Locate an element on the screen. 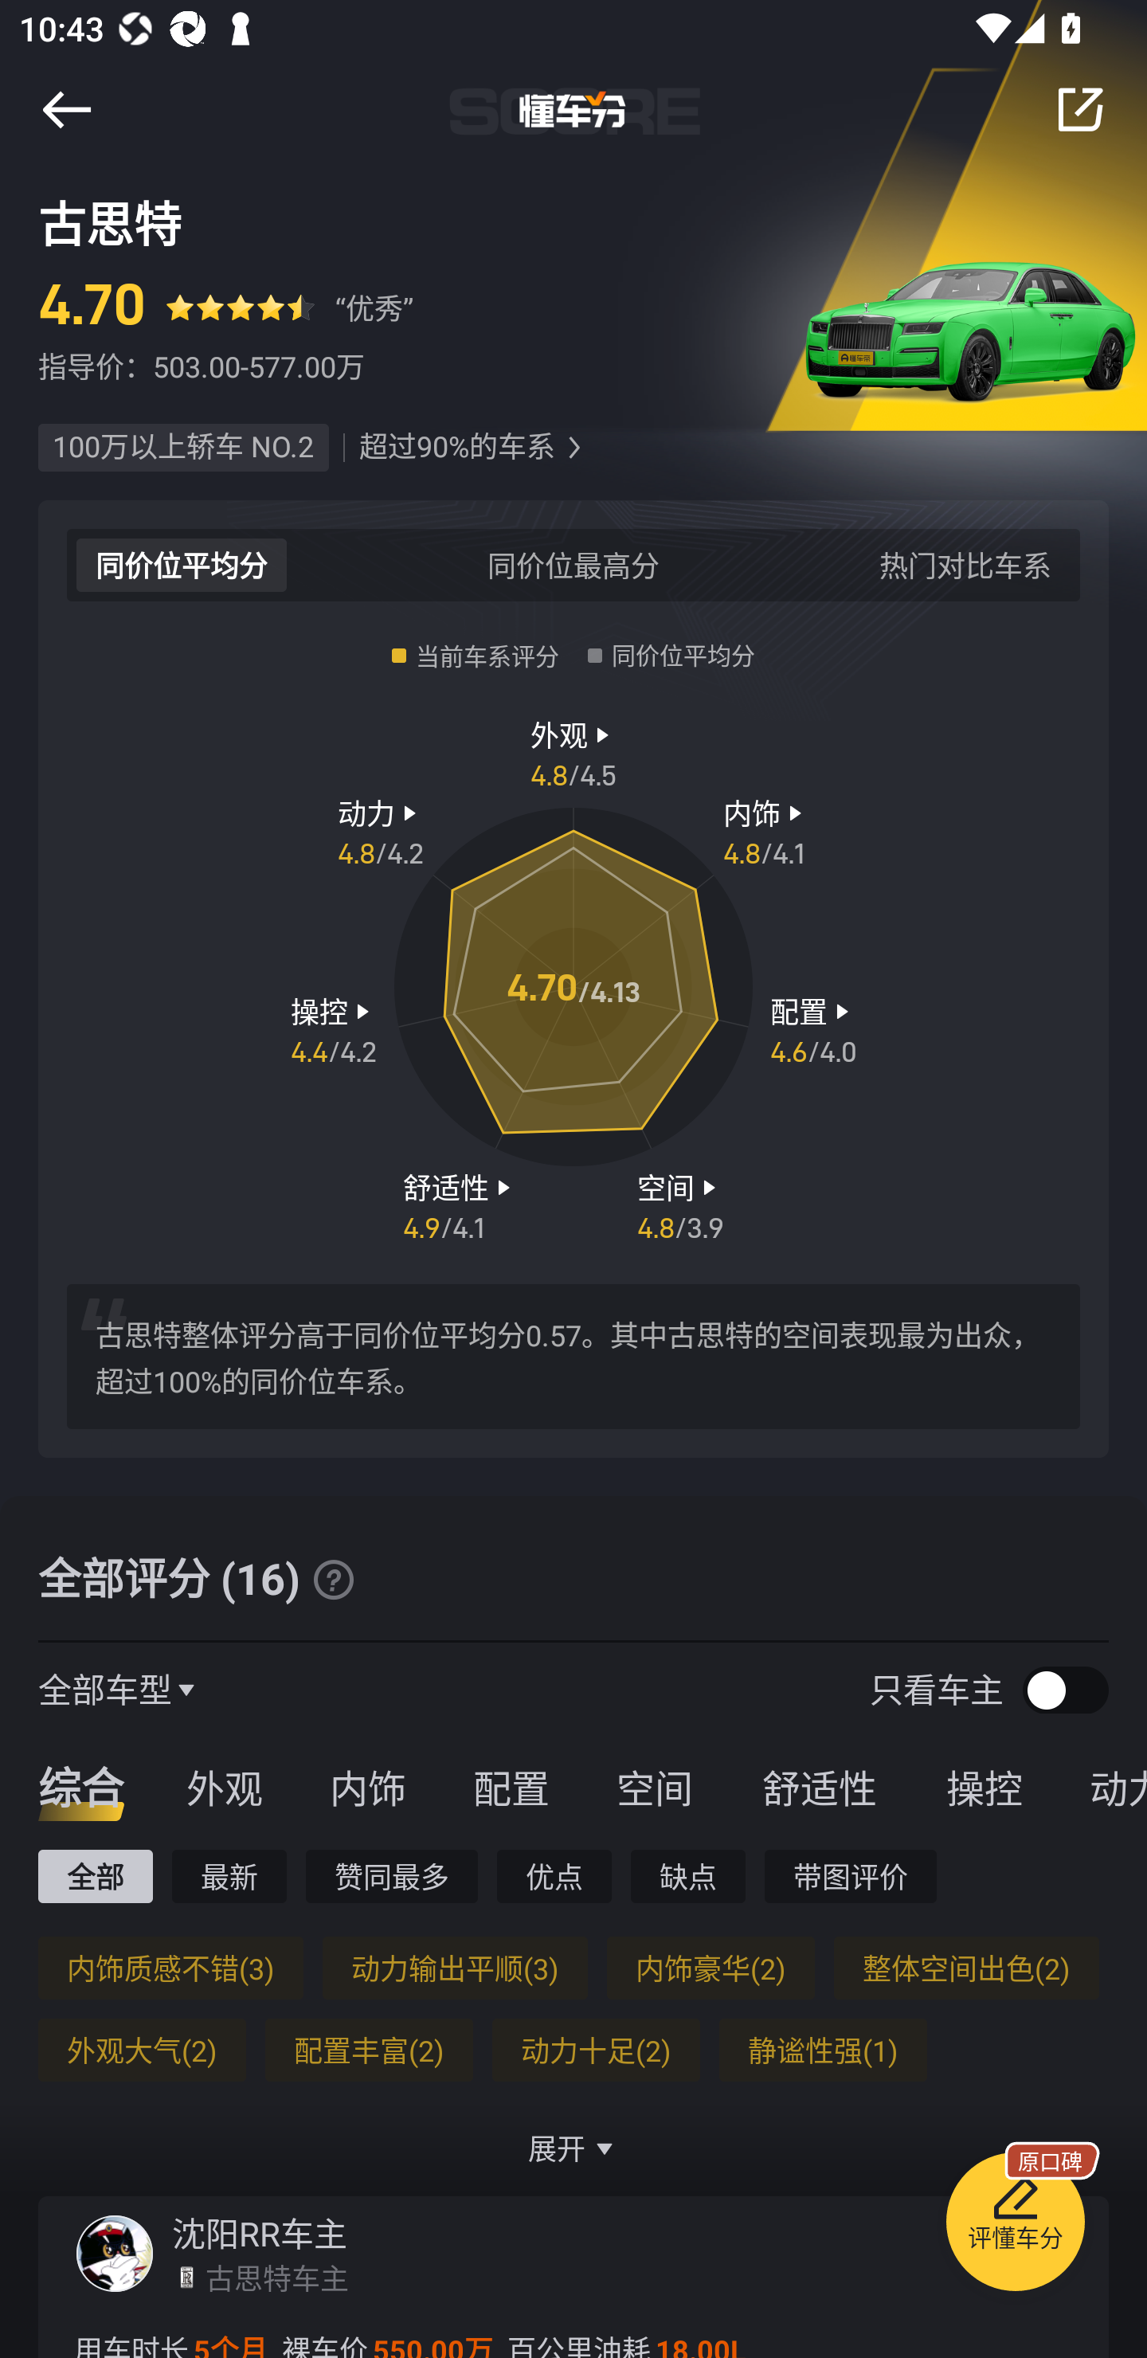 The width and height of the screenshot is (1147, 2358). 整体空间出色(2) is located at coordinates (965, 1968).